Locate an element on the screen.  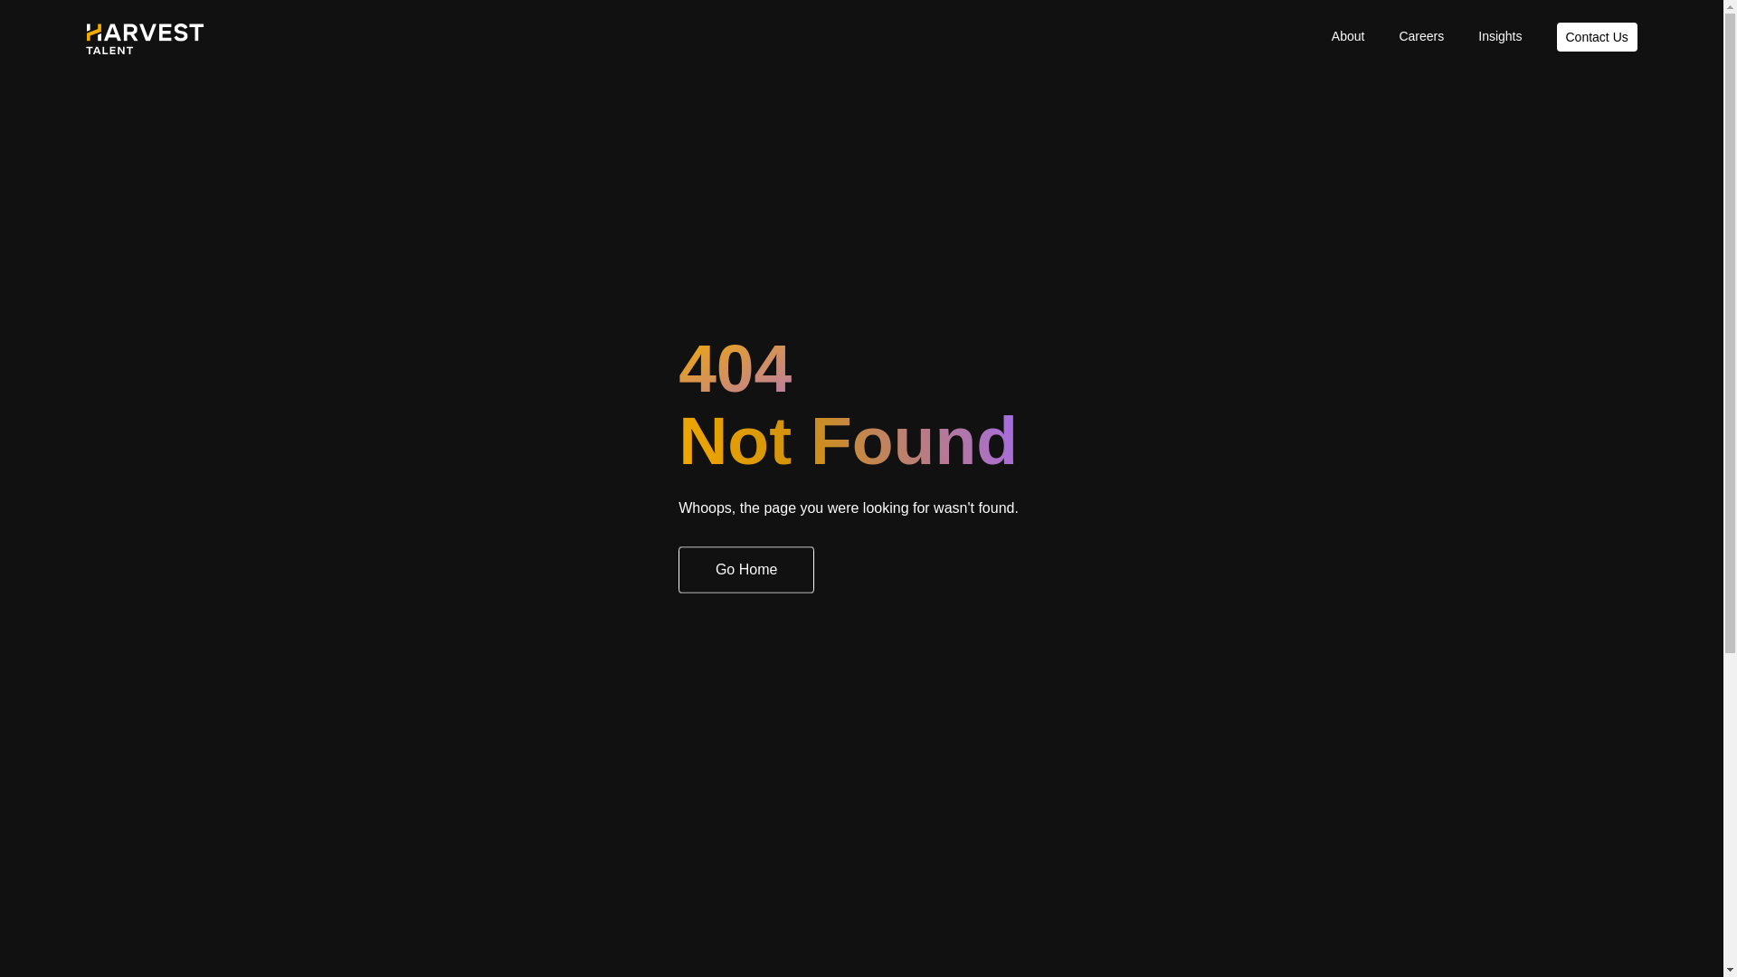
Contact Us is located at coordinates (1596, 36).